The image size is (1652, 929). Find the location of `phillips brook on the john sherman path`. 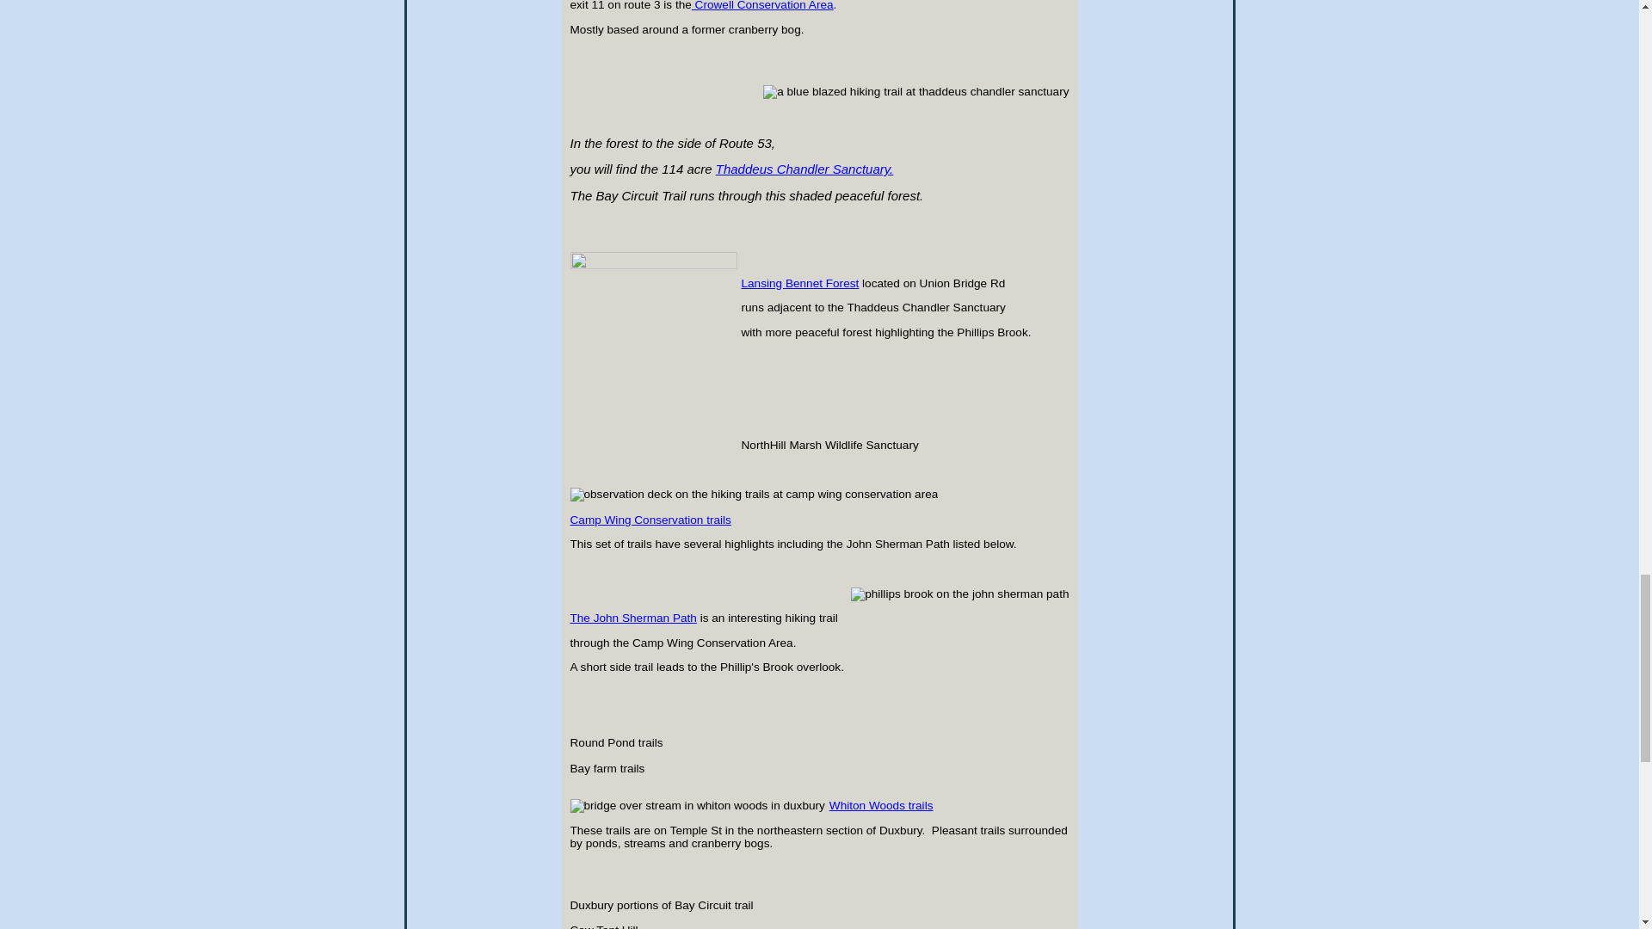

phillips brook on the john sherman path is located at coordinates (959, 594).